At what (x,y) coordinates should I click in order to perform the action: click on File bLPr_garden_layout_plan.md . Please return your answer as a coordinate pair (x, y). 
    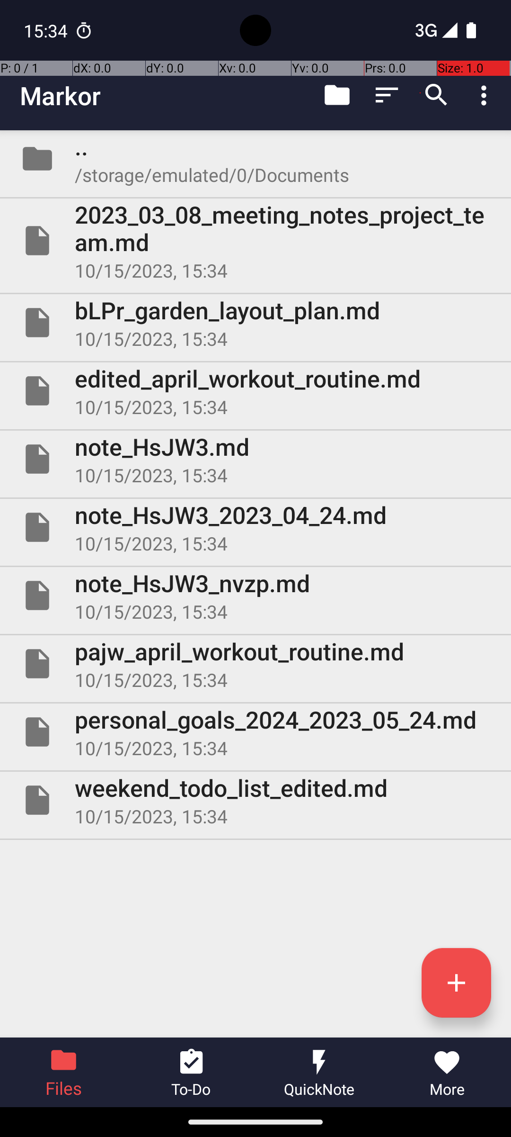
    Looking at the image, I should click on (255, 323).